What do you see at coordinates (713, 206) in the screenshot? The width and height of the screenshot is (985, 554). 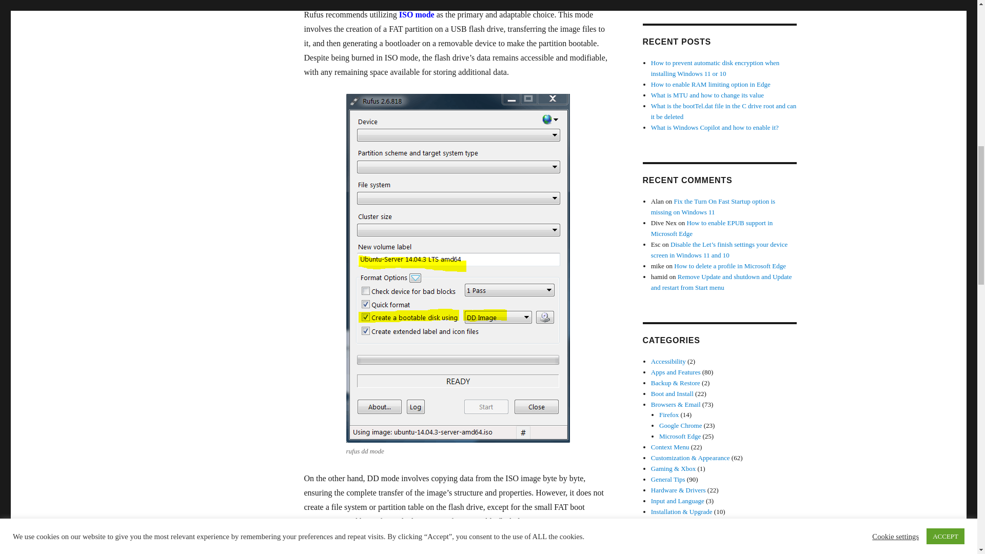 I see `Fix the Turn On Fast Startup option is missing on Windows 11` at bounding box center [713, 206].